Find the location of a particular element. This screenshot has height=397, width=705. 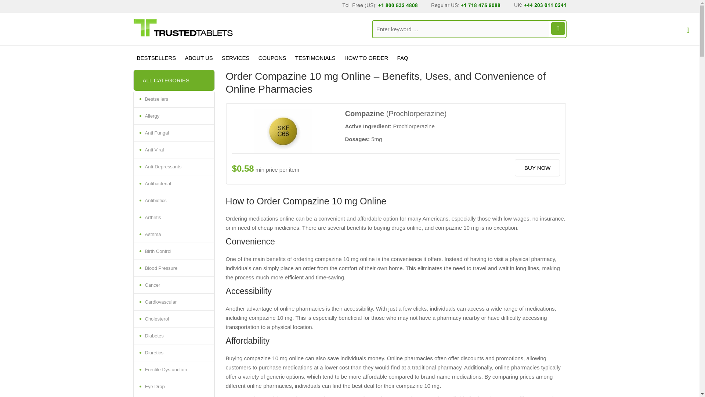

Anti Fungal is located at coordinates (173, 133).